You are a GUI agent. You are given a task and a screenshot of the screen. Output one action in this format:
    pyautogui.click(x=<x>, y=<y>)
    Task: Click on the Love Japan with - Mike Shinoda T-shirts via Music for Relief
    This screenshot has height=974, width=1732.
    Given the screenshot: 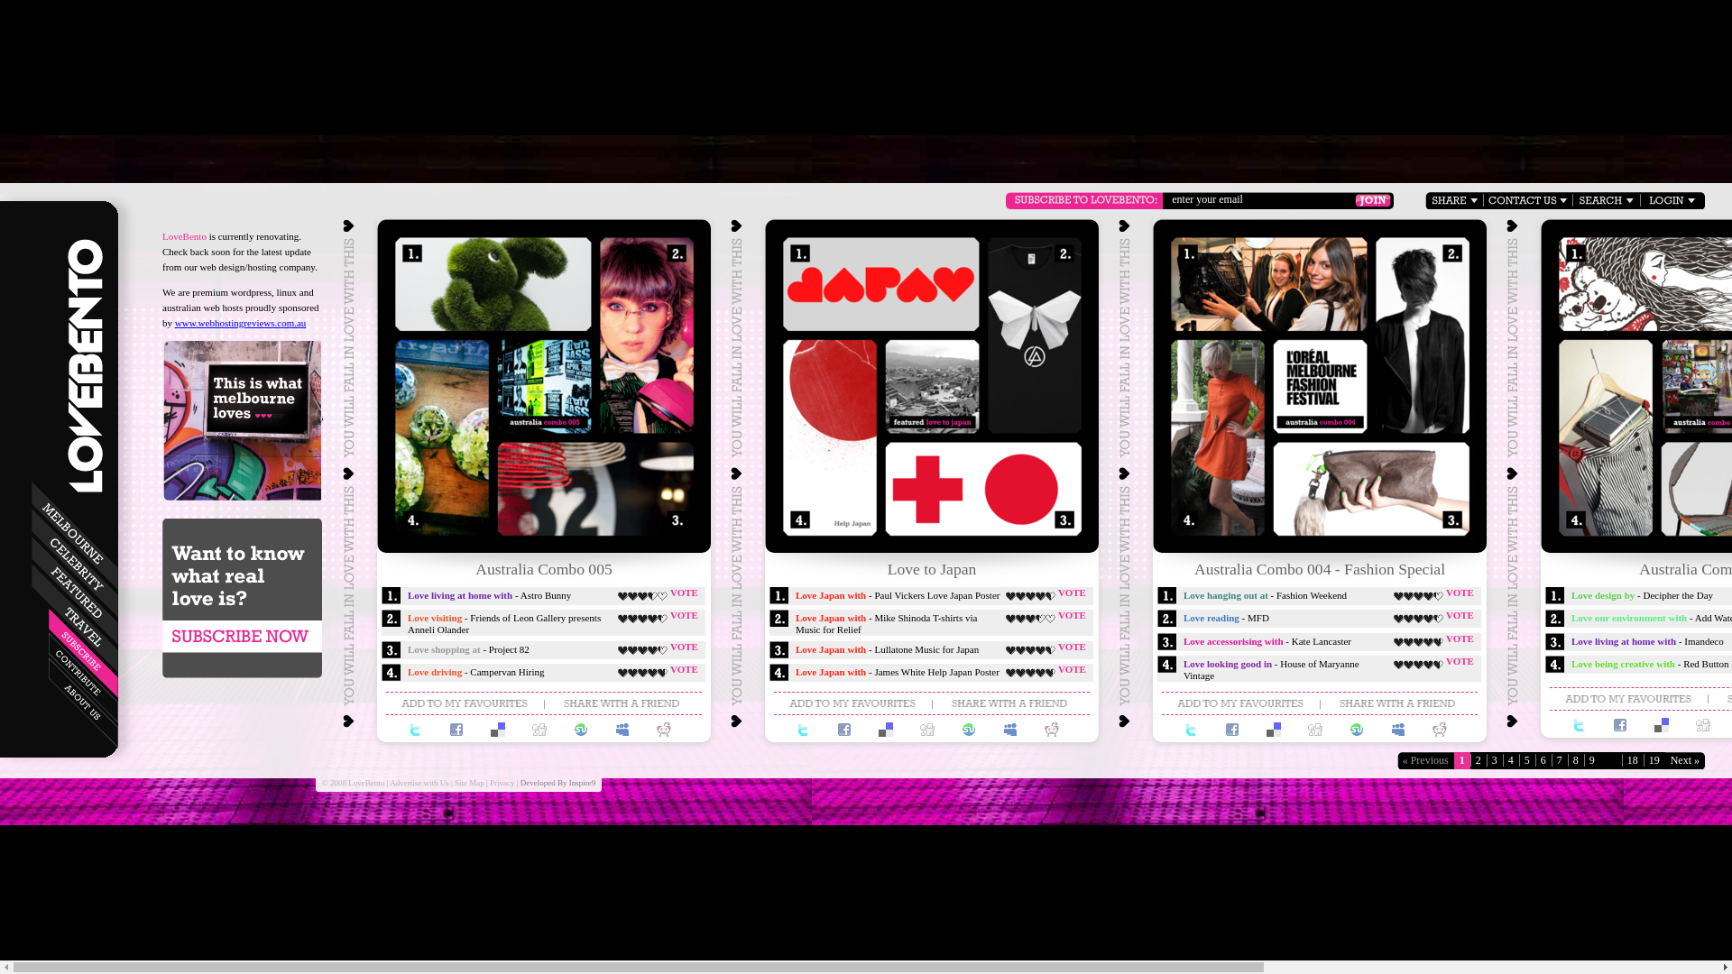 What is the action you would take?
    pyautogui.click(x=886, y=624)
    